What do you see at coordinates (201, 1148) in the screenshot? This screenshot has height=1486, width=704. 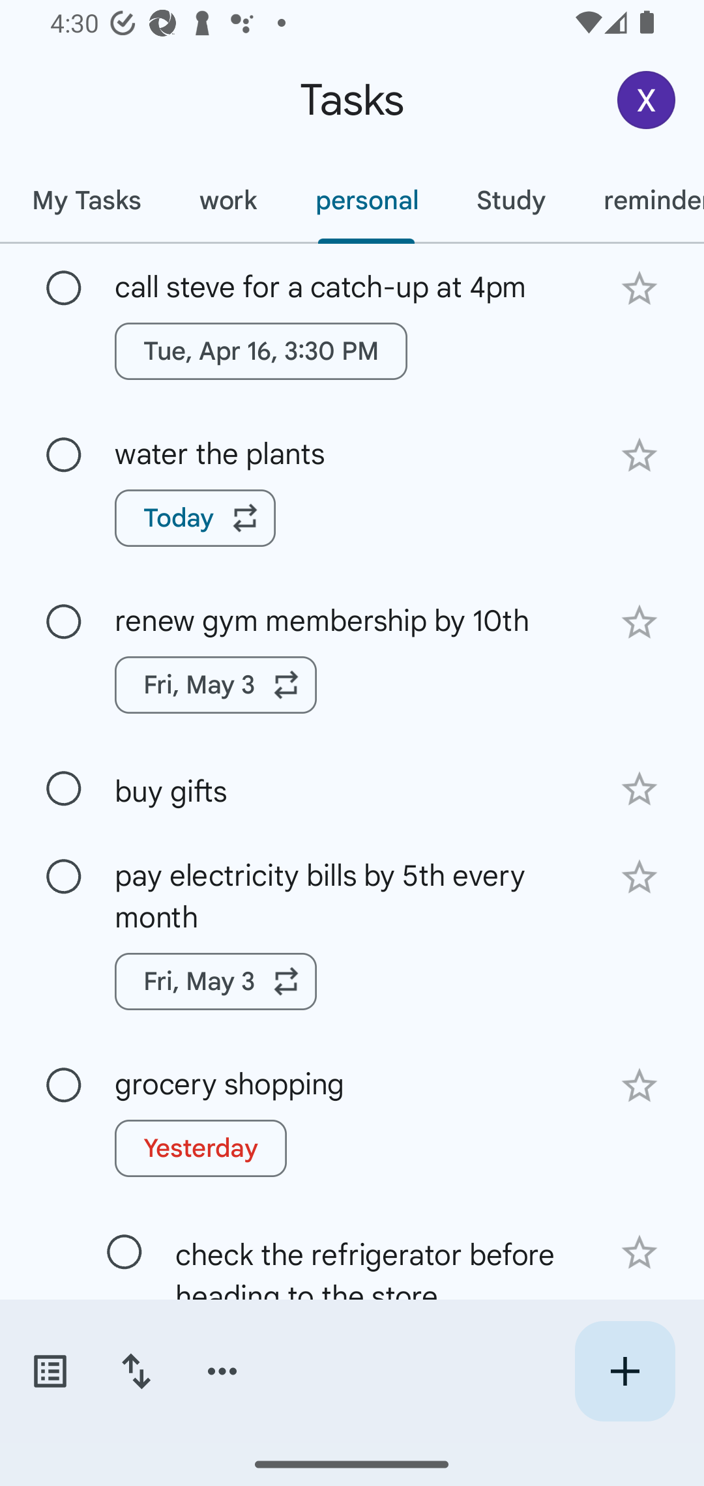 I see `Yesterday` at bounding box center [201, 1148].